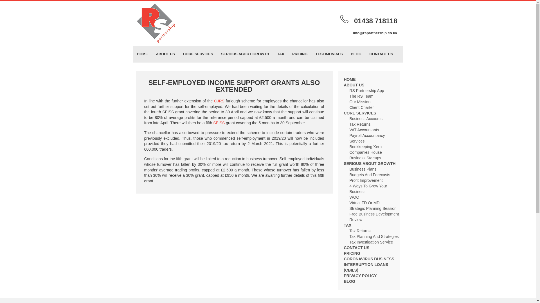 Image resolution: width=540 pixels, height=303 pixels. I want to click on SERIOUS ABOUT GROWTH, so click(245, 54).